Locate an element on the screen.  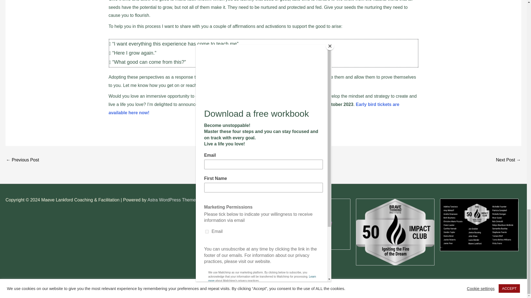
Astra WordPress Theme is located at coordinates (171, 200).